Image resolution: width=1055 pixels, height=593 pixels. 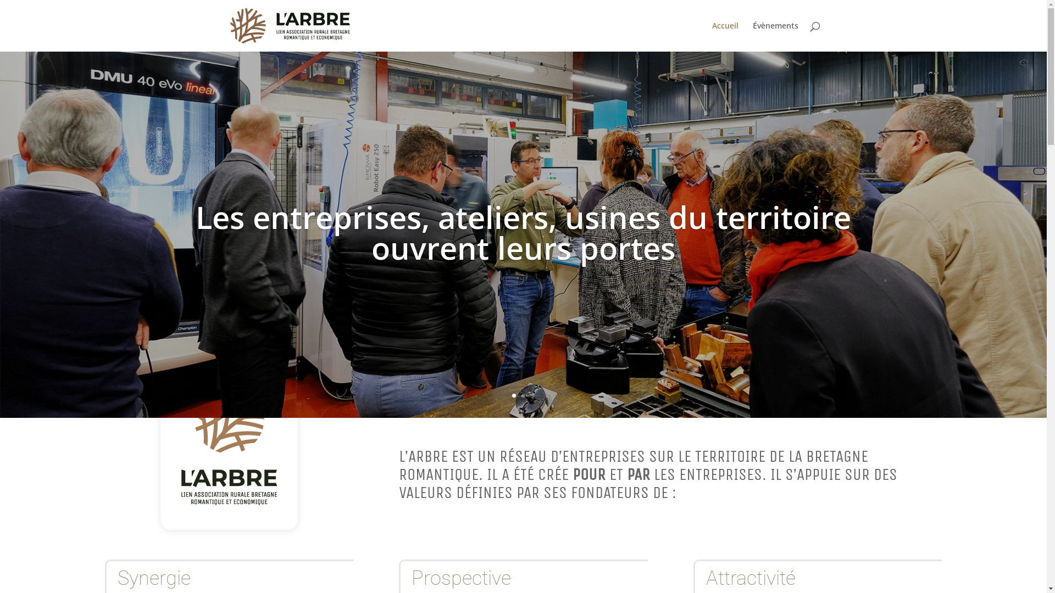 What do you see at coordinates (725, 37) in the screenshot?
I see `Accueil` at bounding box center [725, 37].